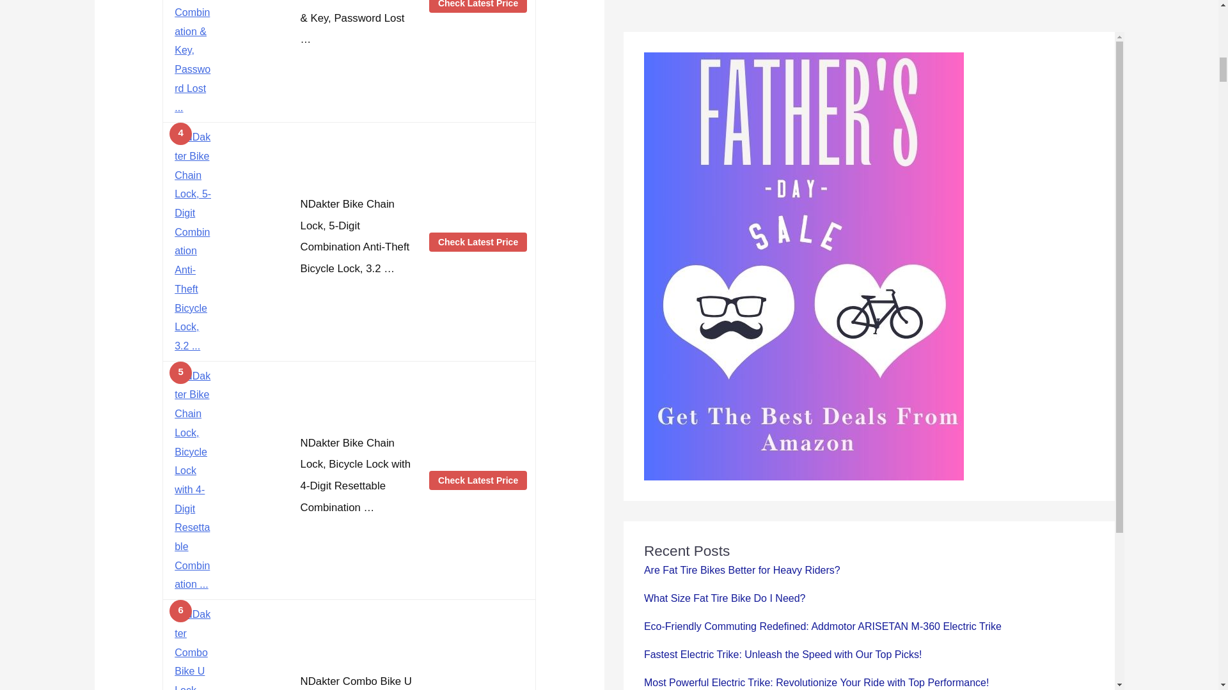  Describe the element at coordinates (477, 6) in the screenshot. I see `Check Latest Price` at that location.